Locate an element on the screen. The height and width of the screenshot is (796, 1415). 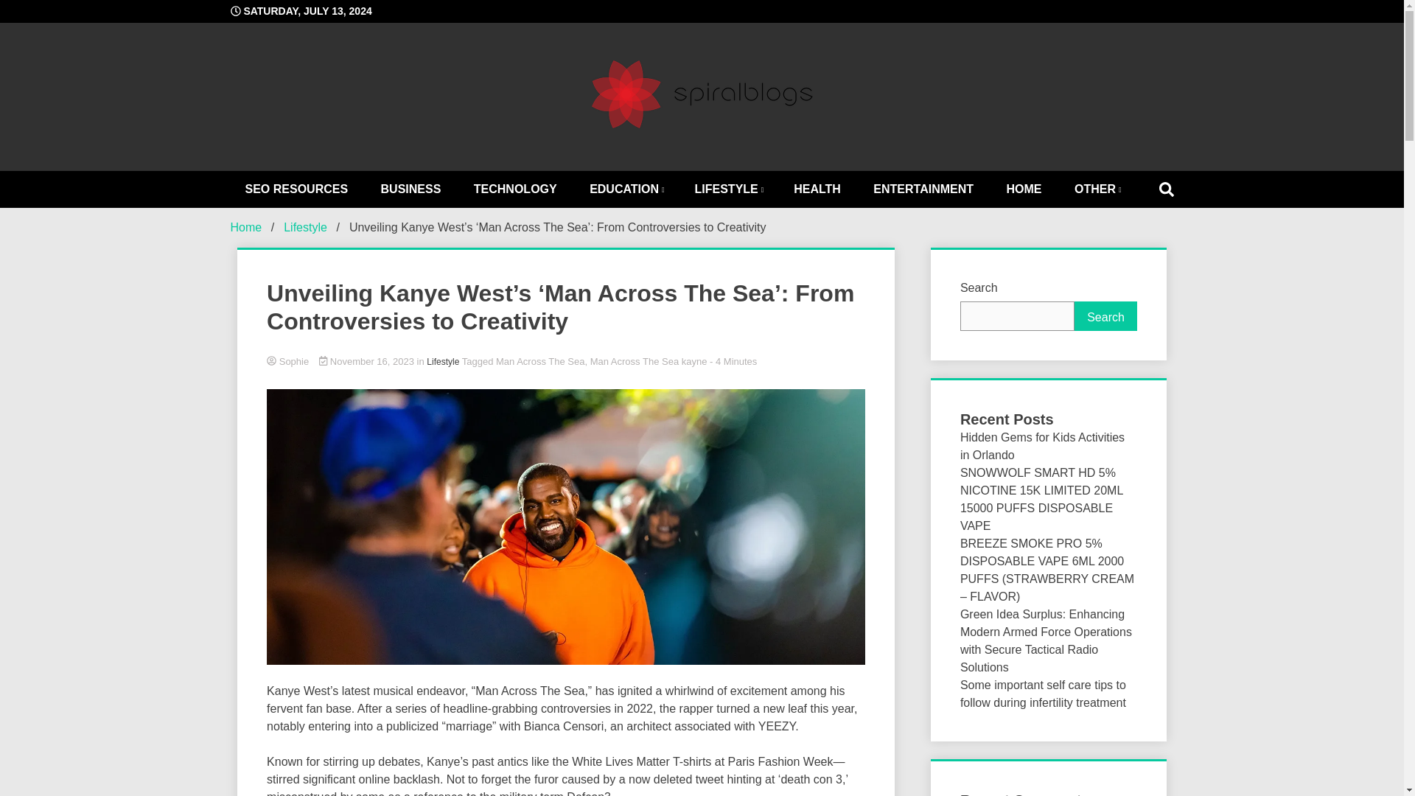
BUSINESS is located at coordinates (411, 189).